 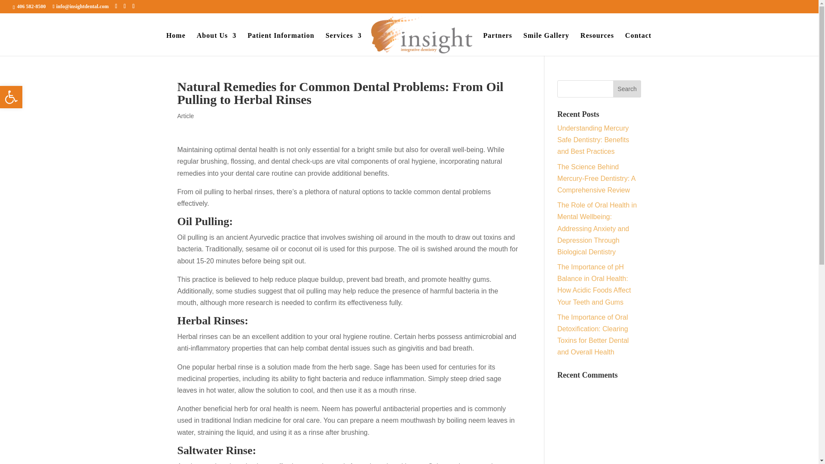 I want to click on Accessibility Tools, so click(x=30, y=6).